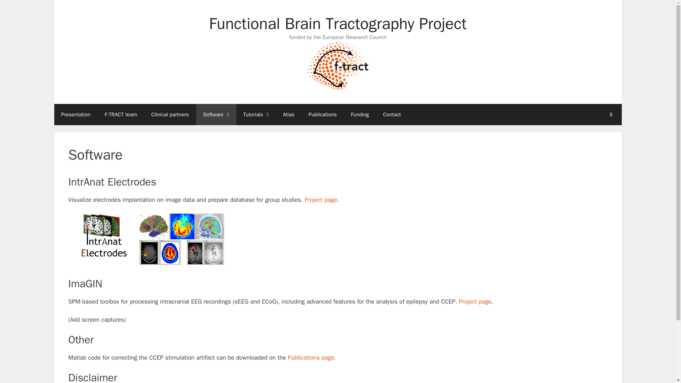  What do you see at coordinates (289, 114) in the screenshot?
I see `Atlas` at bounding box center [289, 114].